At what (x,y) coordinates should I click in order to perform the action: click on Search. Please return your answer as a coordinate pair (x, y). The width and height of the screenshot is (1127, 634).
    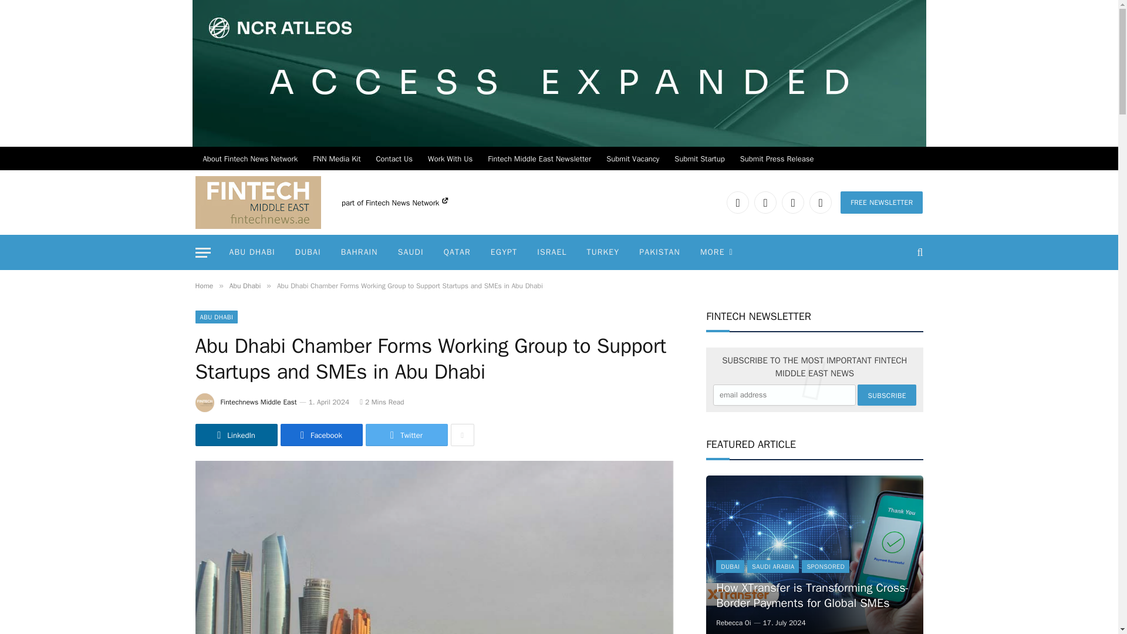
    Looking at the image, I should click on (918, 252).